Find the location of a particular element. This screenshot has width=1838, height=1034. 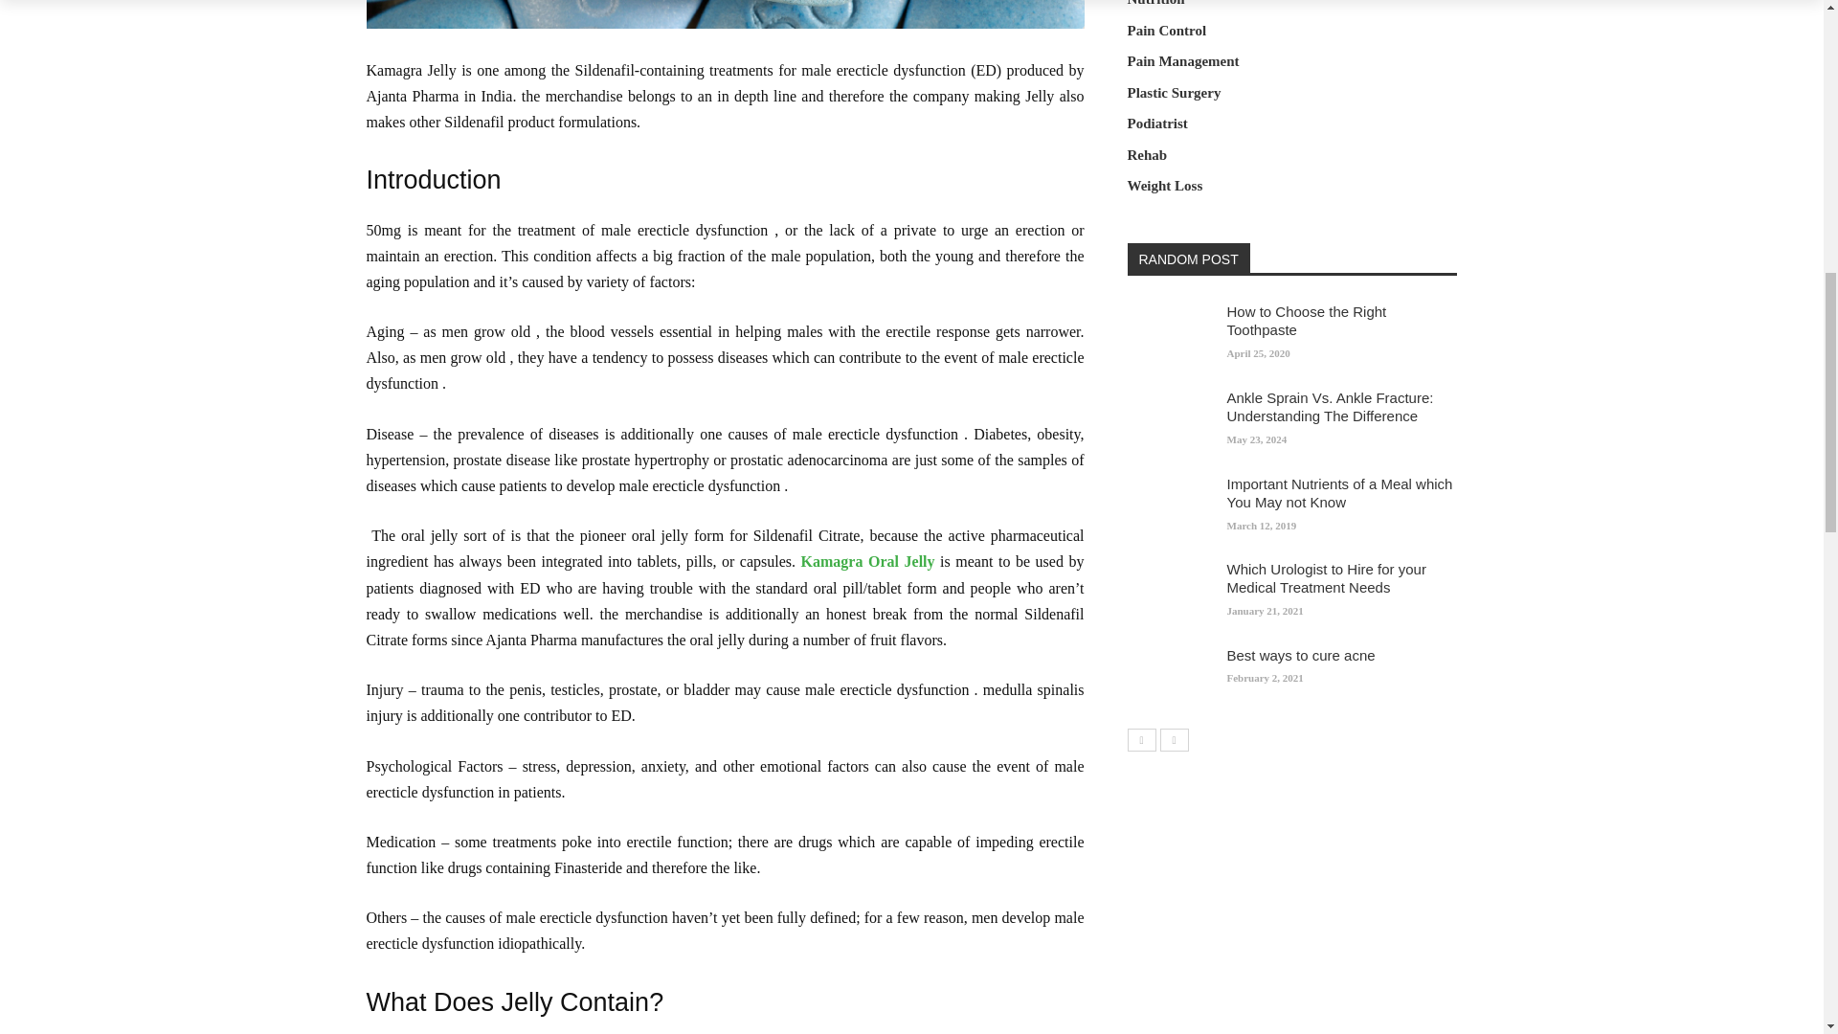

Next is located at coordinates (1174, 739).